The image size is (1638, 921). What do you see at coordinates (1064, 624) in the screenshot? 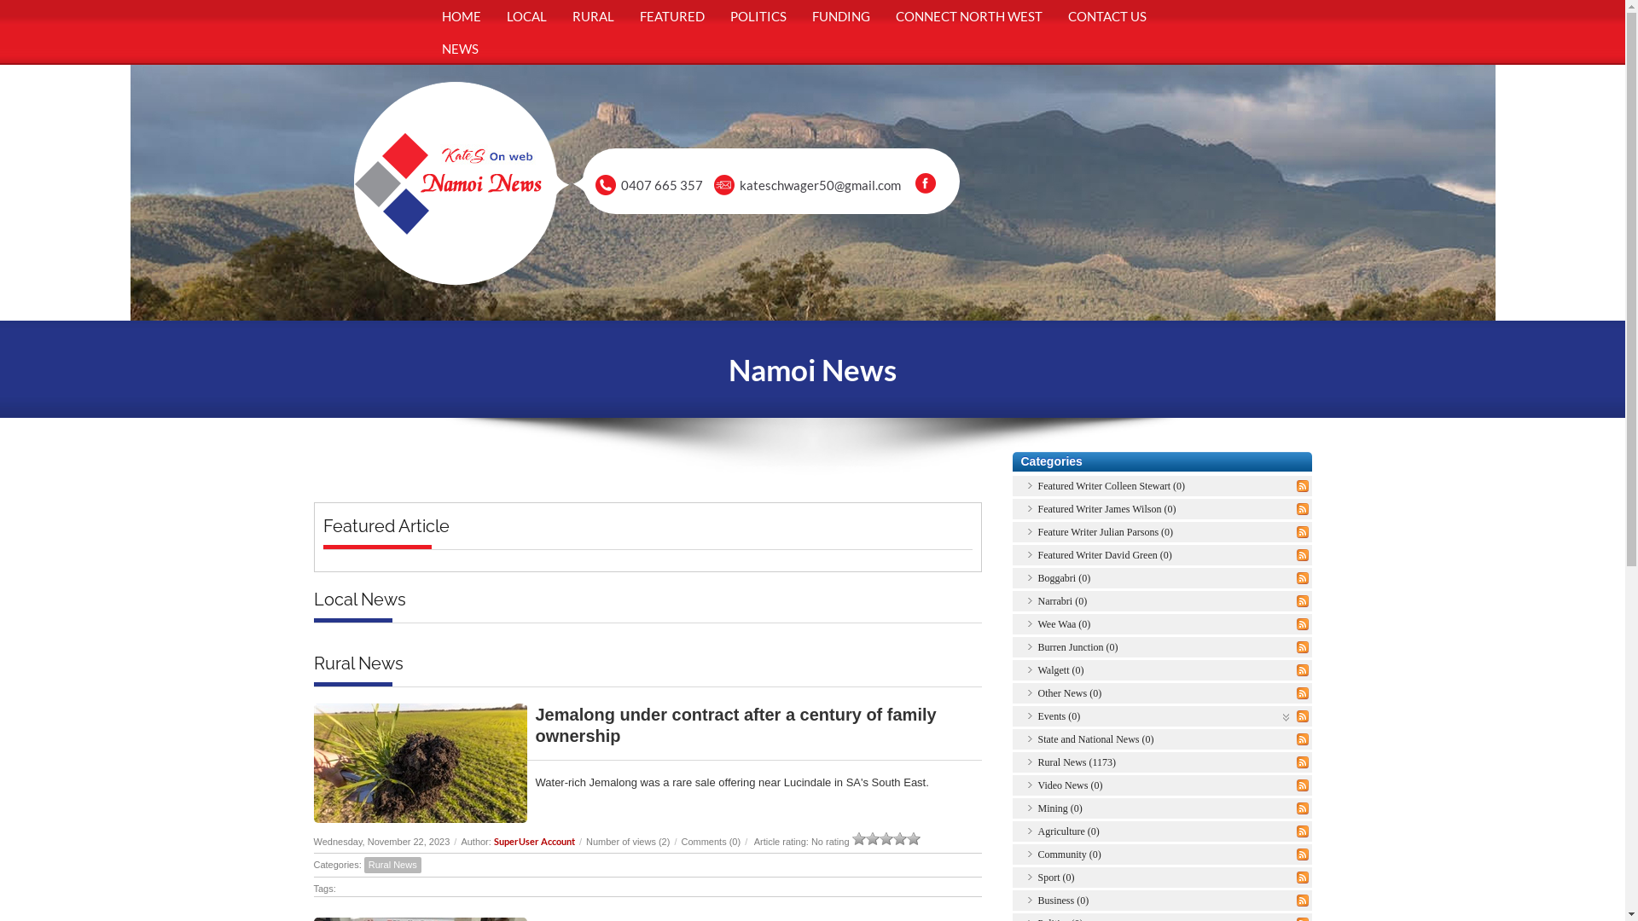
I see `Wee Waa (0)` at bounding box center [1064, 624].